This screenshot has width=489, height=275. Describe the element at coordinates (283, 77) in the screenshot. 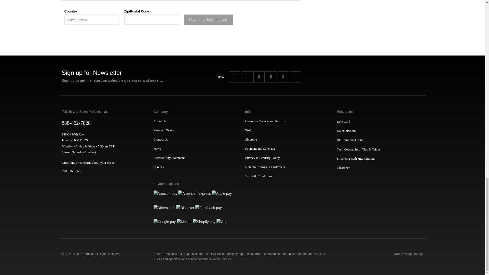

I see `Dale Pro Audio on Instagram` at that location.